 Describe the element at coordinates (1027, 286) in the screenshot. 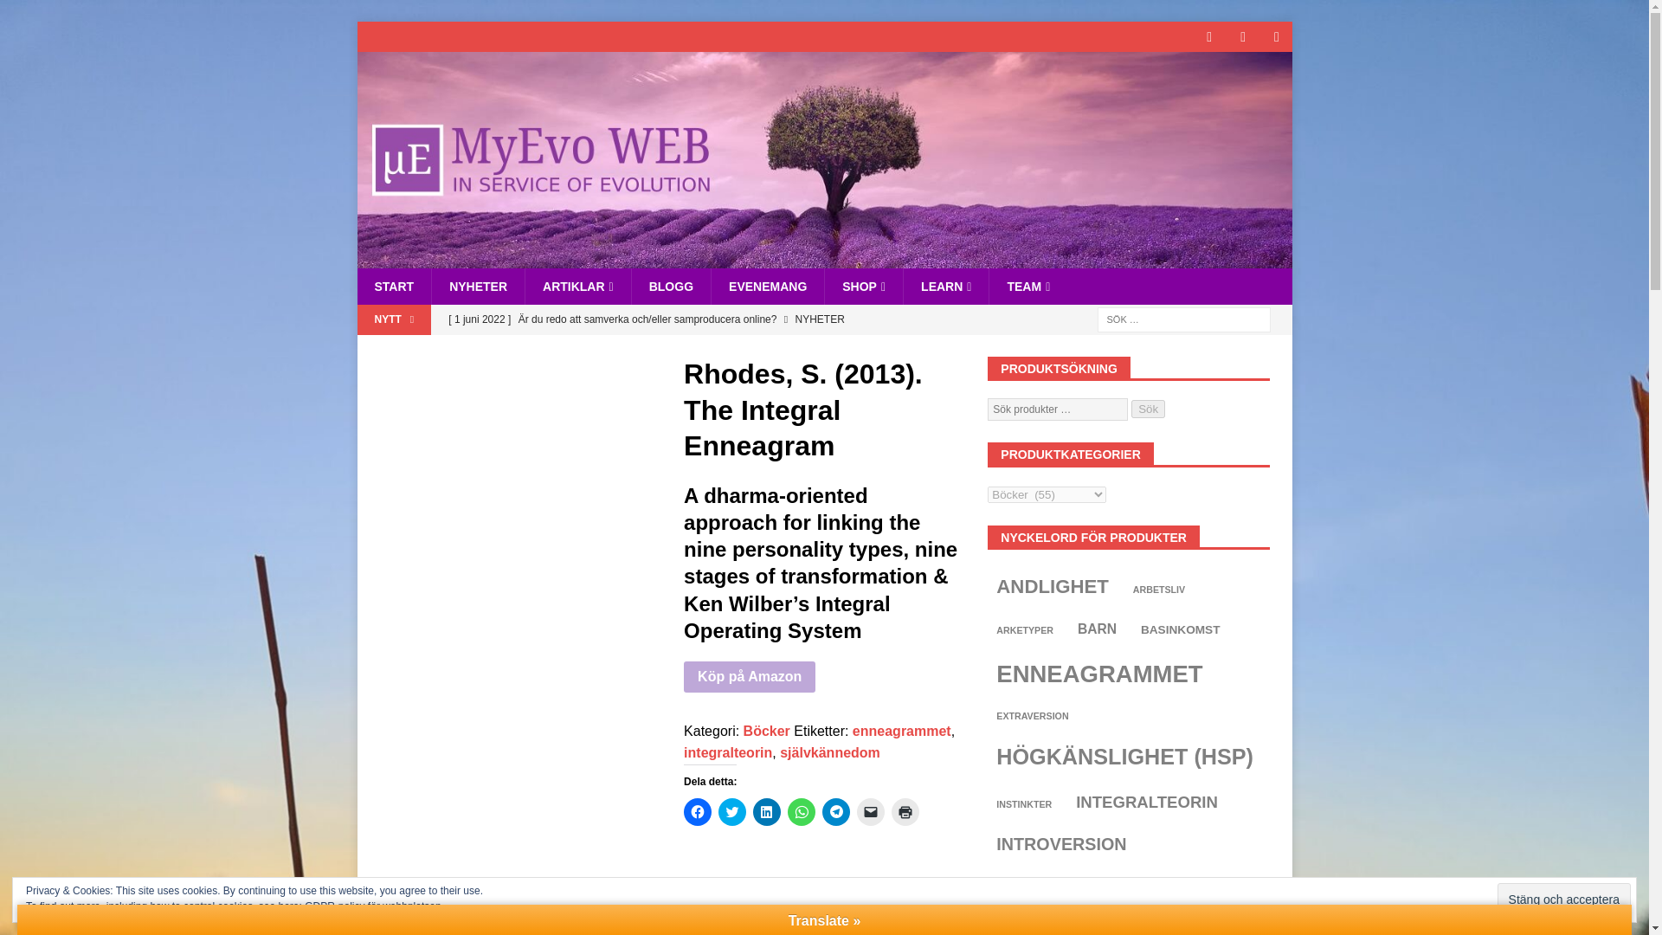

I see `TEAM` at that location.